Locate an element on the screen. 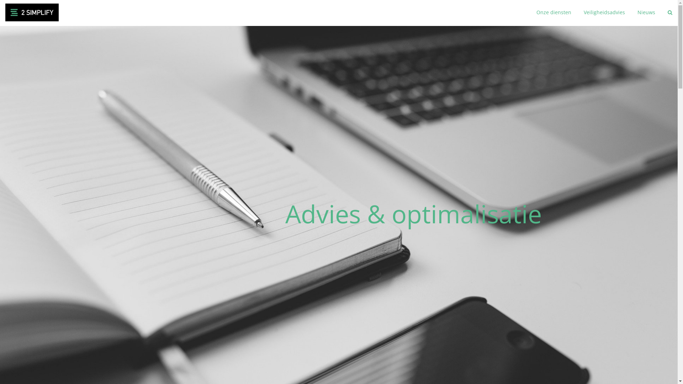 Image resolution: width=683 pixels, height=384 pixels. Veiligheidsadvies is located at coordinates (604, 13).